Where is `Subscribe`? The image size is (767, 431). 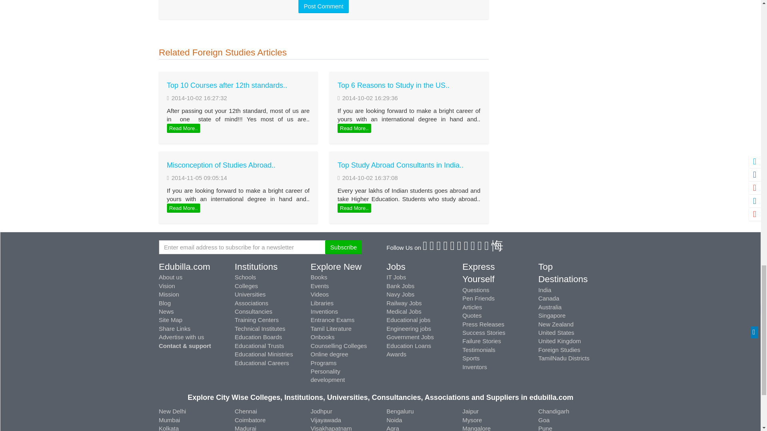
Subscribe is located at coordinates (344, 247).